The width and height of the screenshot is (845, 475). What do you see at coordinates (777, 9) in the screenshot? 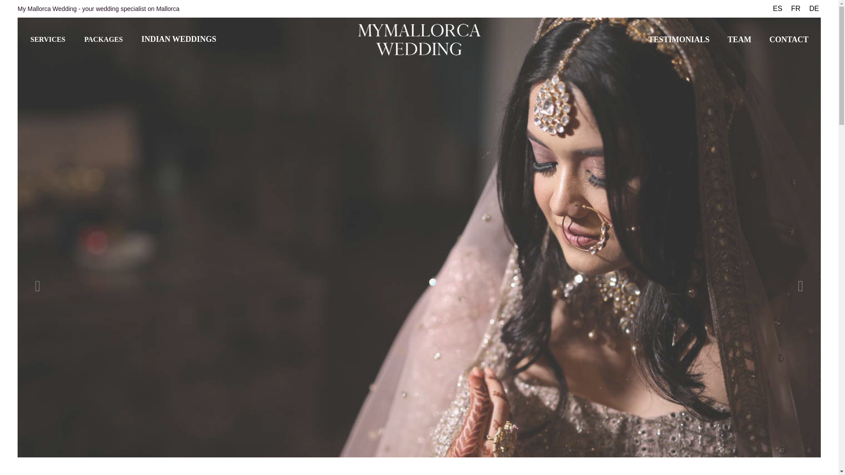
I see `ES` at bounding box center [777, 9].